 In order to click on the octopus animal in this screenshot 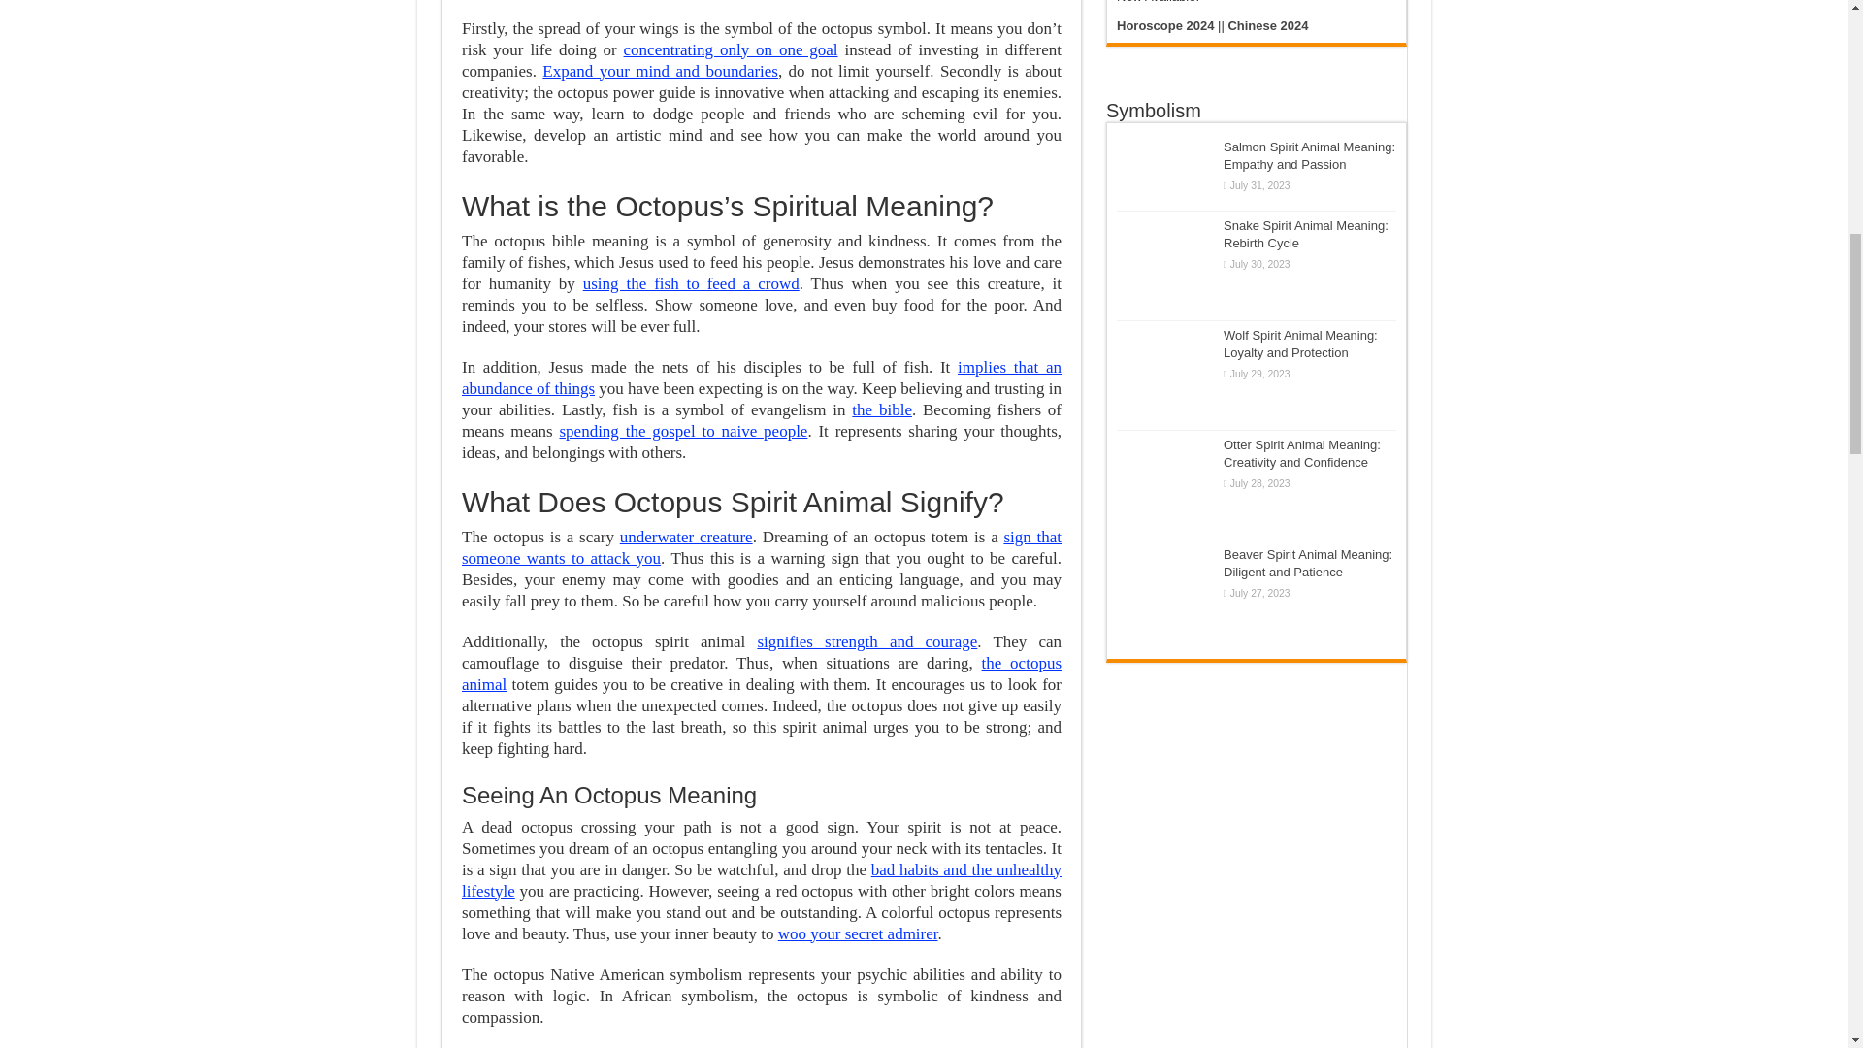, I will do `click(762, 673)`.